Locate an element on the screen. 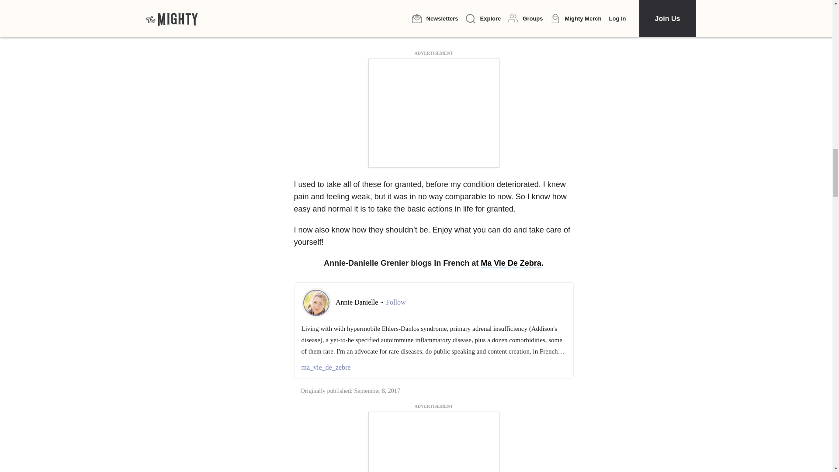  Follow is located at coordinates (395, 302).